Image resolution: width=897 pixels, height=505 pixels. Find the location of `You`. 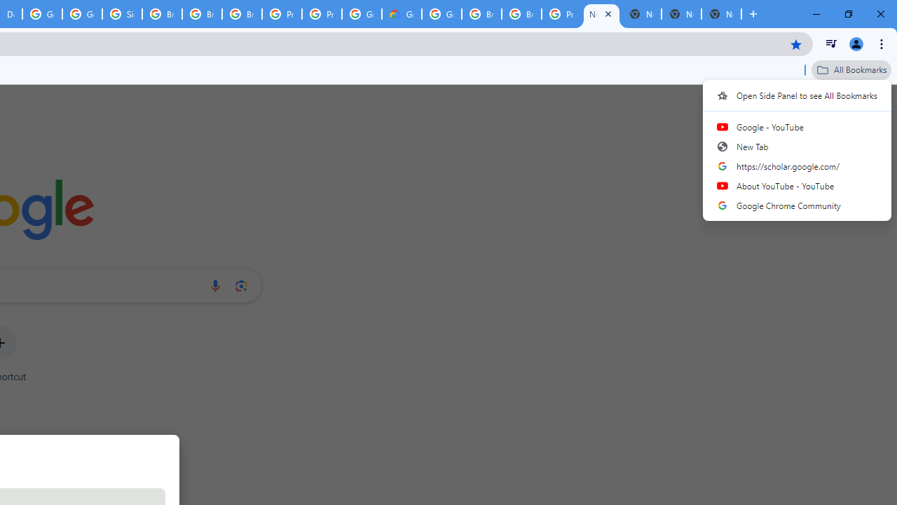

You is located at coordinates (856, 43).